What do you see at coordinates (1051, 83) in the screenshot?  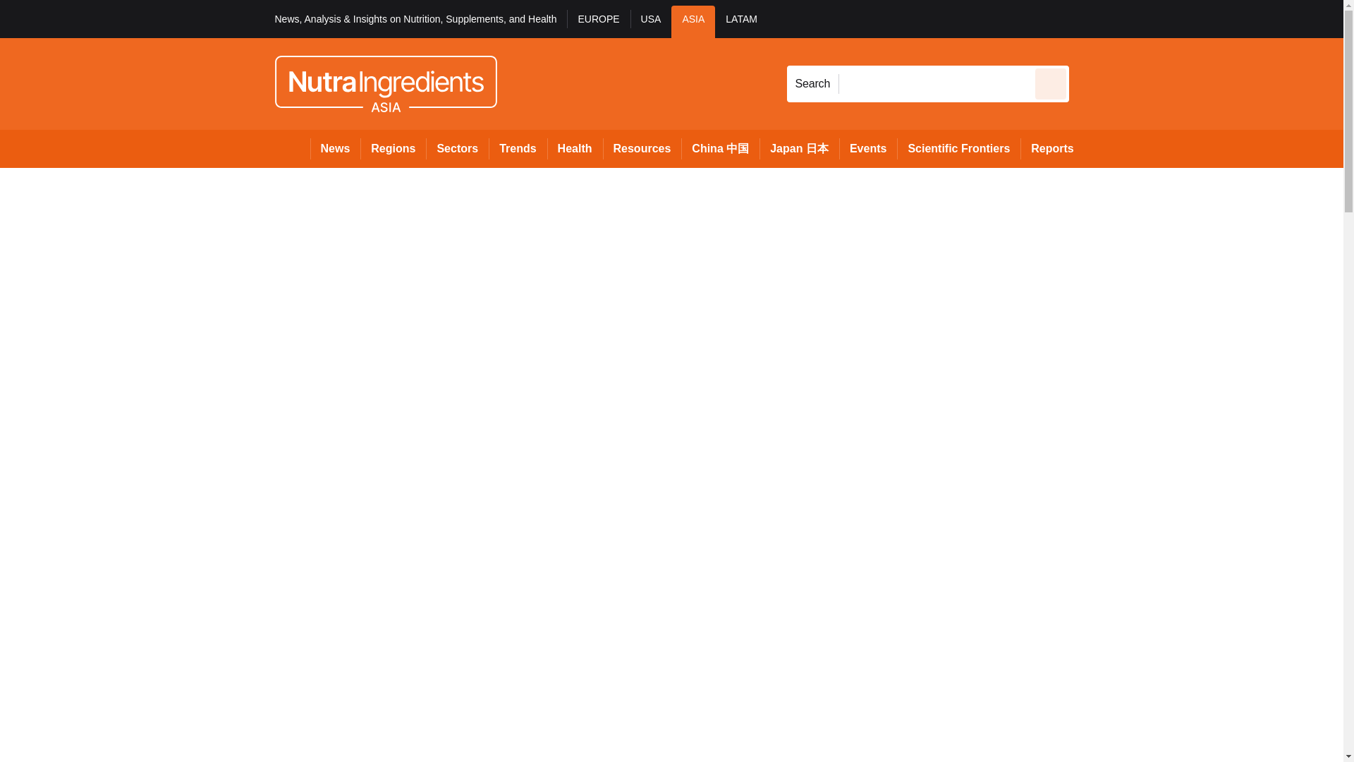 I see `Send` at bounding box center [1051, 83].